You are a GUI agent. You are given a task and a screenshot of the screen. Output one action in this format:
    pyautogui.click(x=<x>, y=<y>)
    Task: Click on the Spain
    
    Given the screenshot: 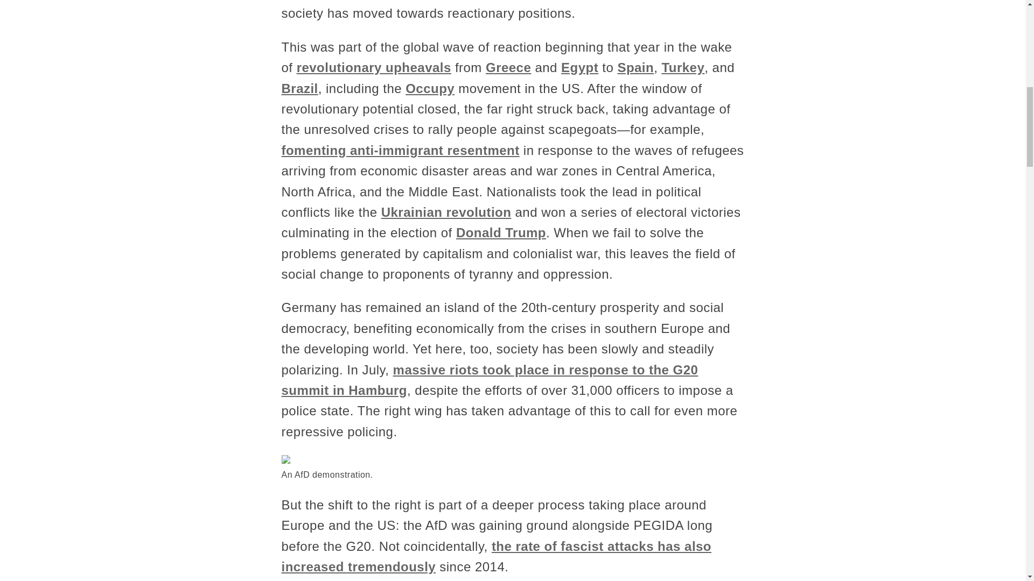 What is the action you would take?
    pyautogui.click(x=635, y=68)
    